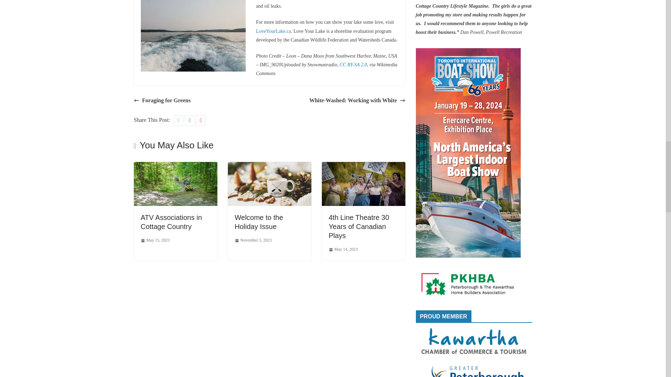 This screenshot has height=377, width=671. Describe the element at coordinates (259, 222) in the screenshot. I see `Welcome to the Holiday Issue` at that location.